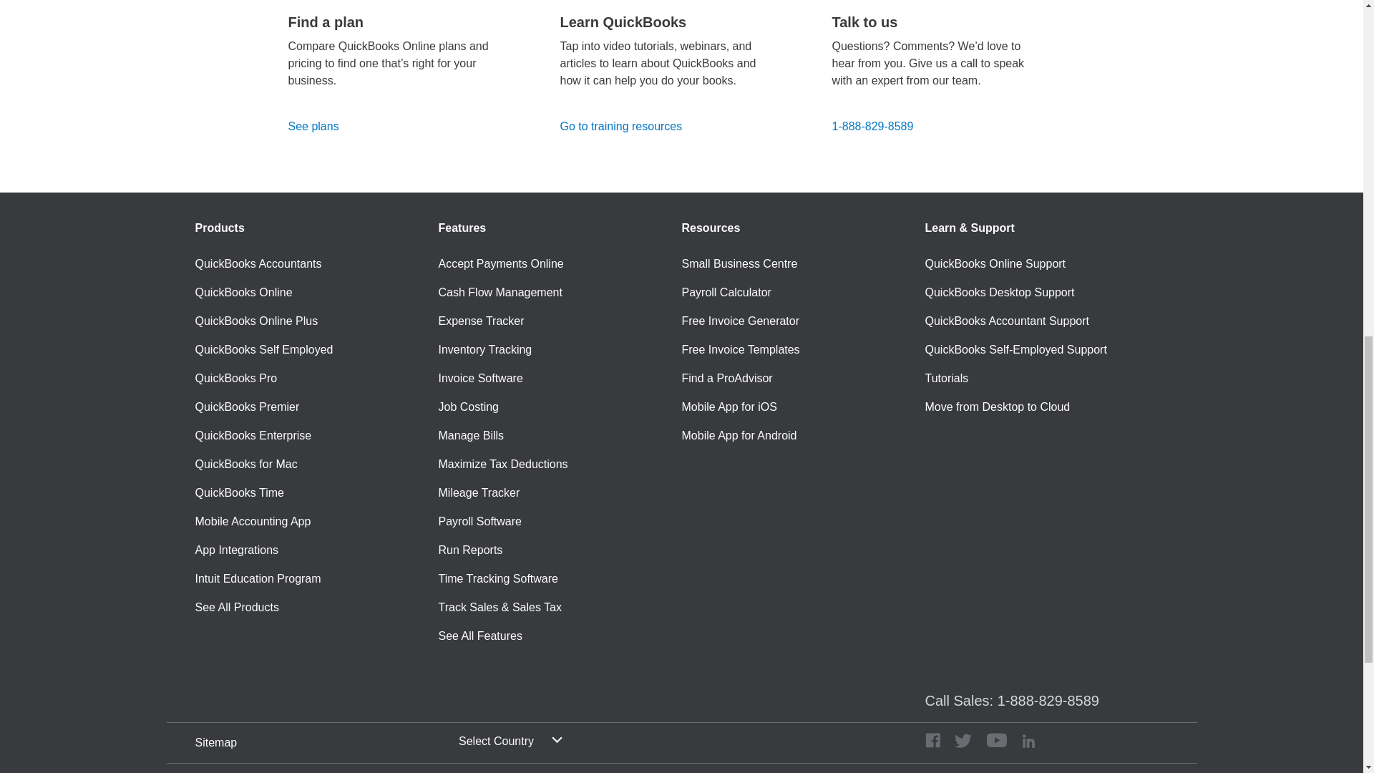 This screenshot has width=1374, height=773. I want to click on Cash Flow Management, so click(500, 293).